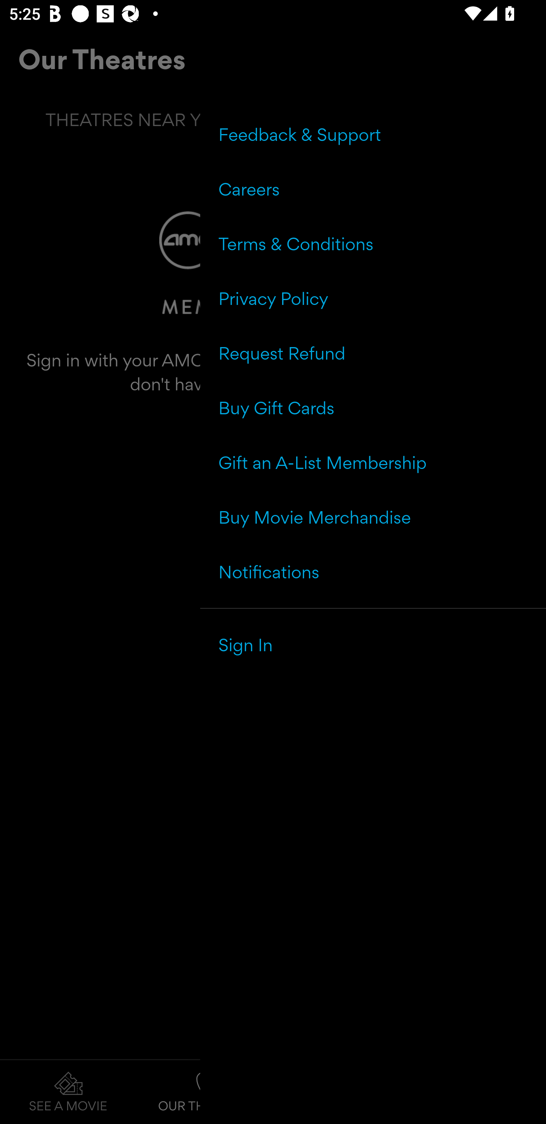 Image resolution: width=546 pixels, height=1124 pixels. What do you see at coordinates (373, 353) in the screenshot?
I see `Request Refund` at bounding box center [373, 353].